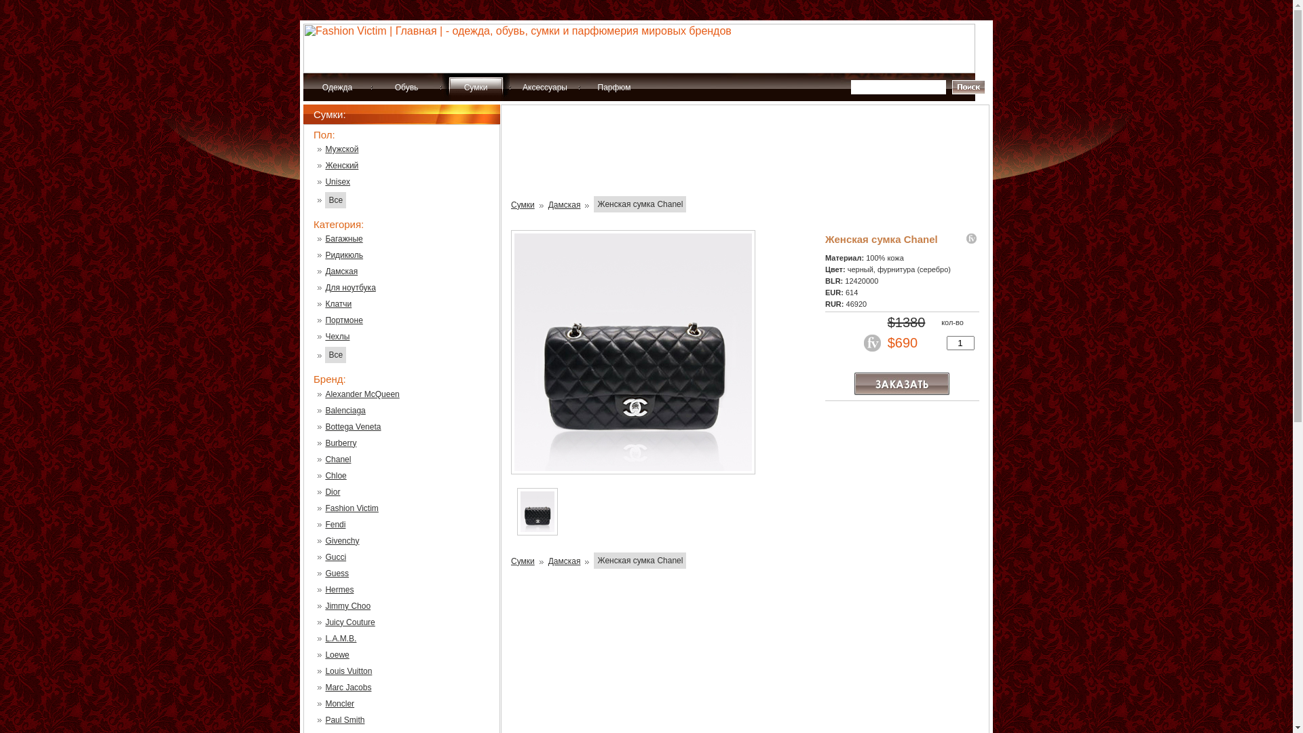  What do you see at coordinates (350, 622) in the screenshot?
I see `Juicy Couture` at bounding box center [350, 622].